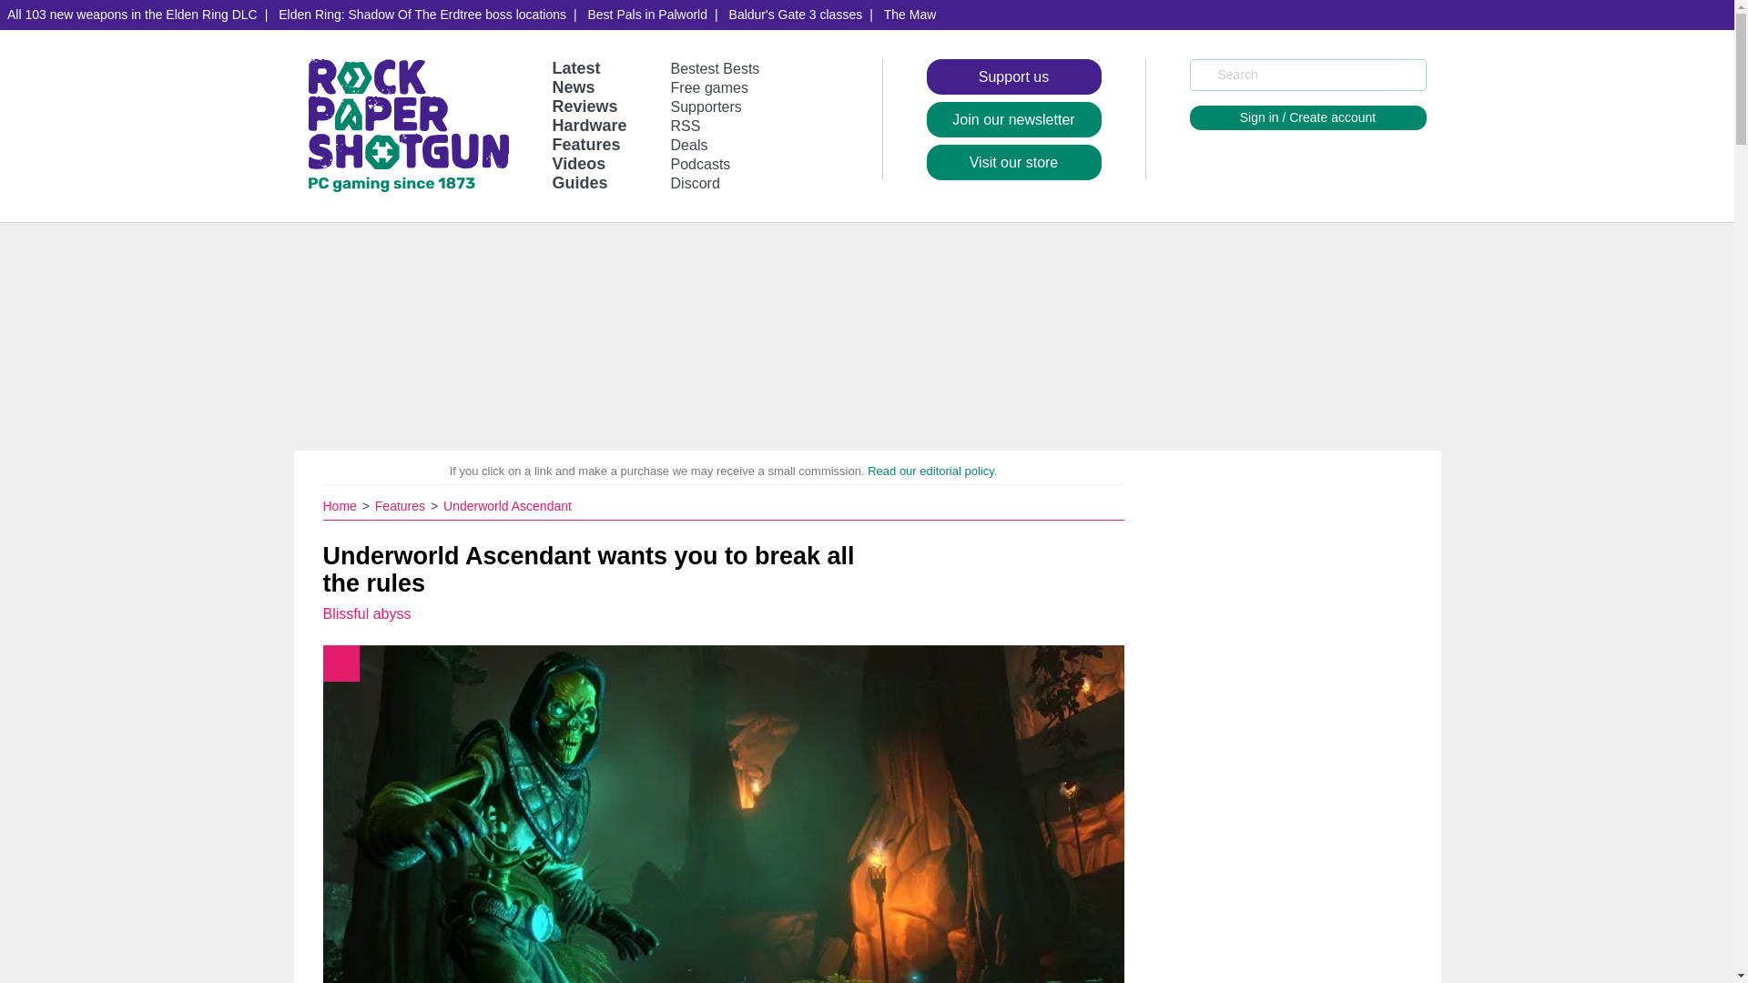 The height and width of the screenshot is (983, 1748). What do you see at coordinates (647, 15) in the screenshot?
I see `Best Pals in Palworld` at bounding box center [647, 15].